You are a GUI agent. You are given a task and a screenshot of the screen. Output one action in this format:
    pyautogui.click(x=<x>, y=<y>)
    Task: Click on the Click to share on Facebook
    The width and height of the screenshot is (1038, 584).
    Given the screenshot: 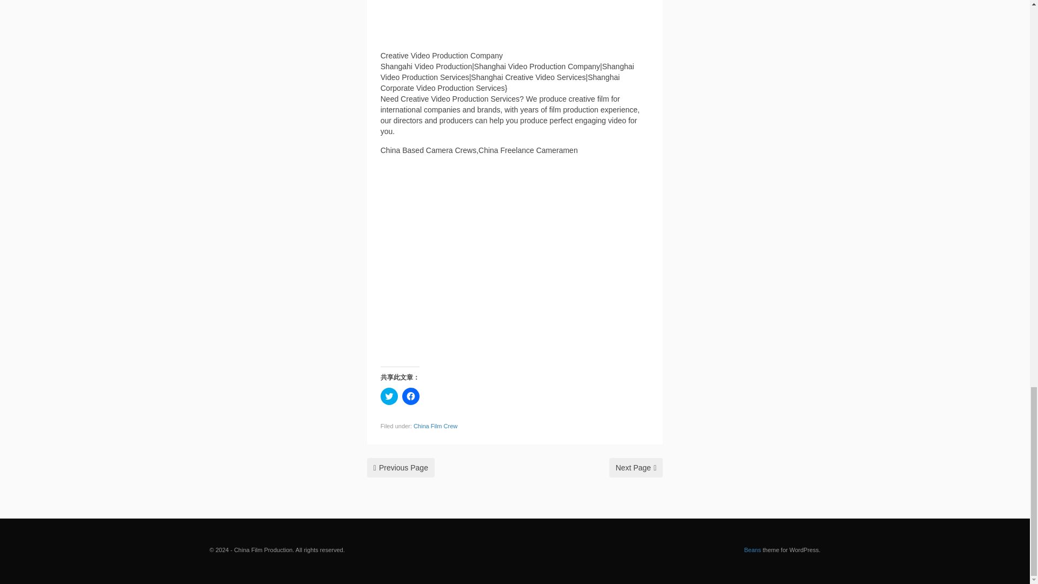 What is the action you would take?
    pyautogui.click(x=411, y=396)
    